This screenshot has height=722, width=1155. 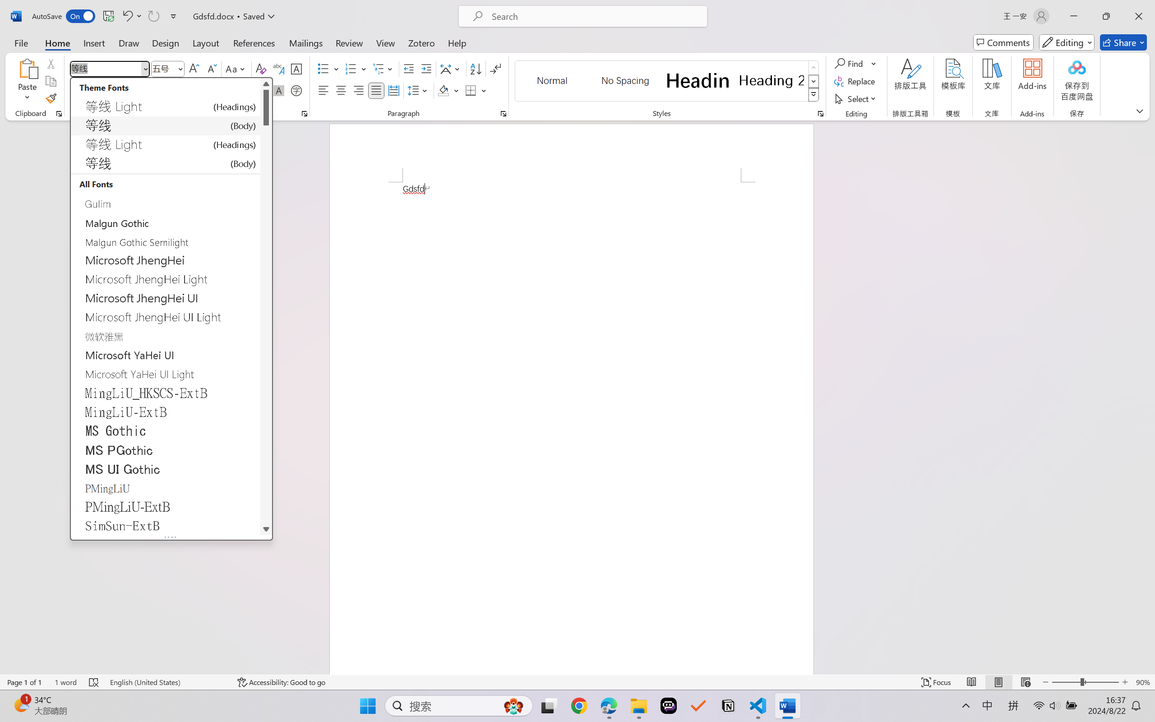 What do you see at coordinates (211, 69) in the screenshot?
I see `Shrink Font` at bounding box center [211, 69].